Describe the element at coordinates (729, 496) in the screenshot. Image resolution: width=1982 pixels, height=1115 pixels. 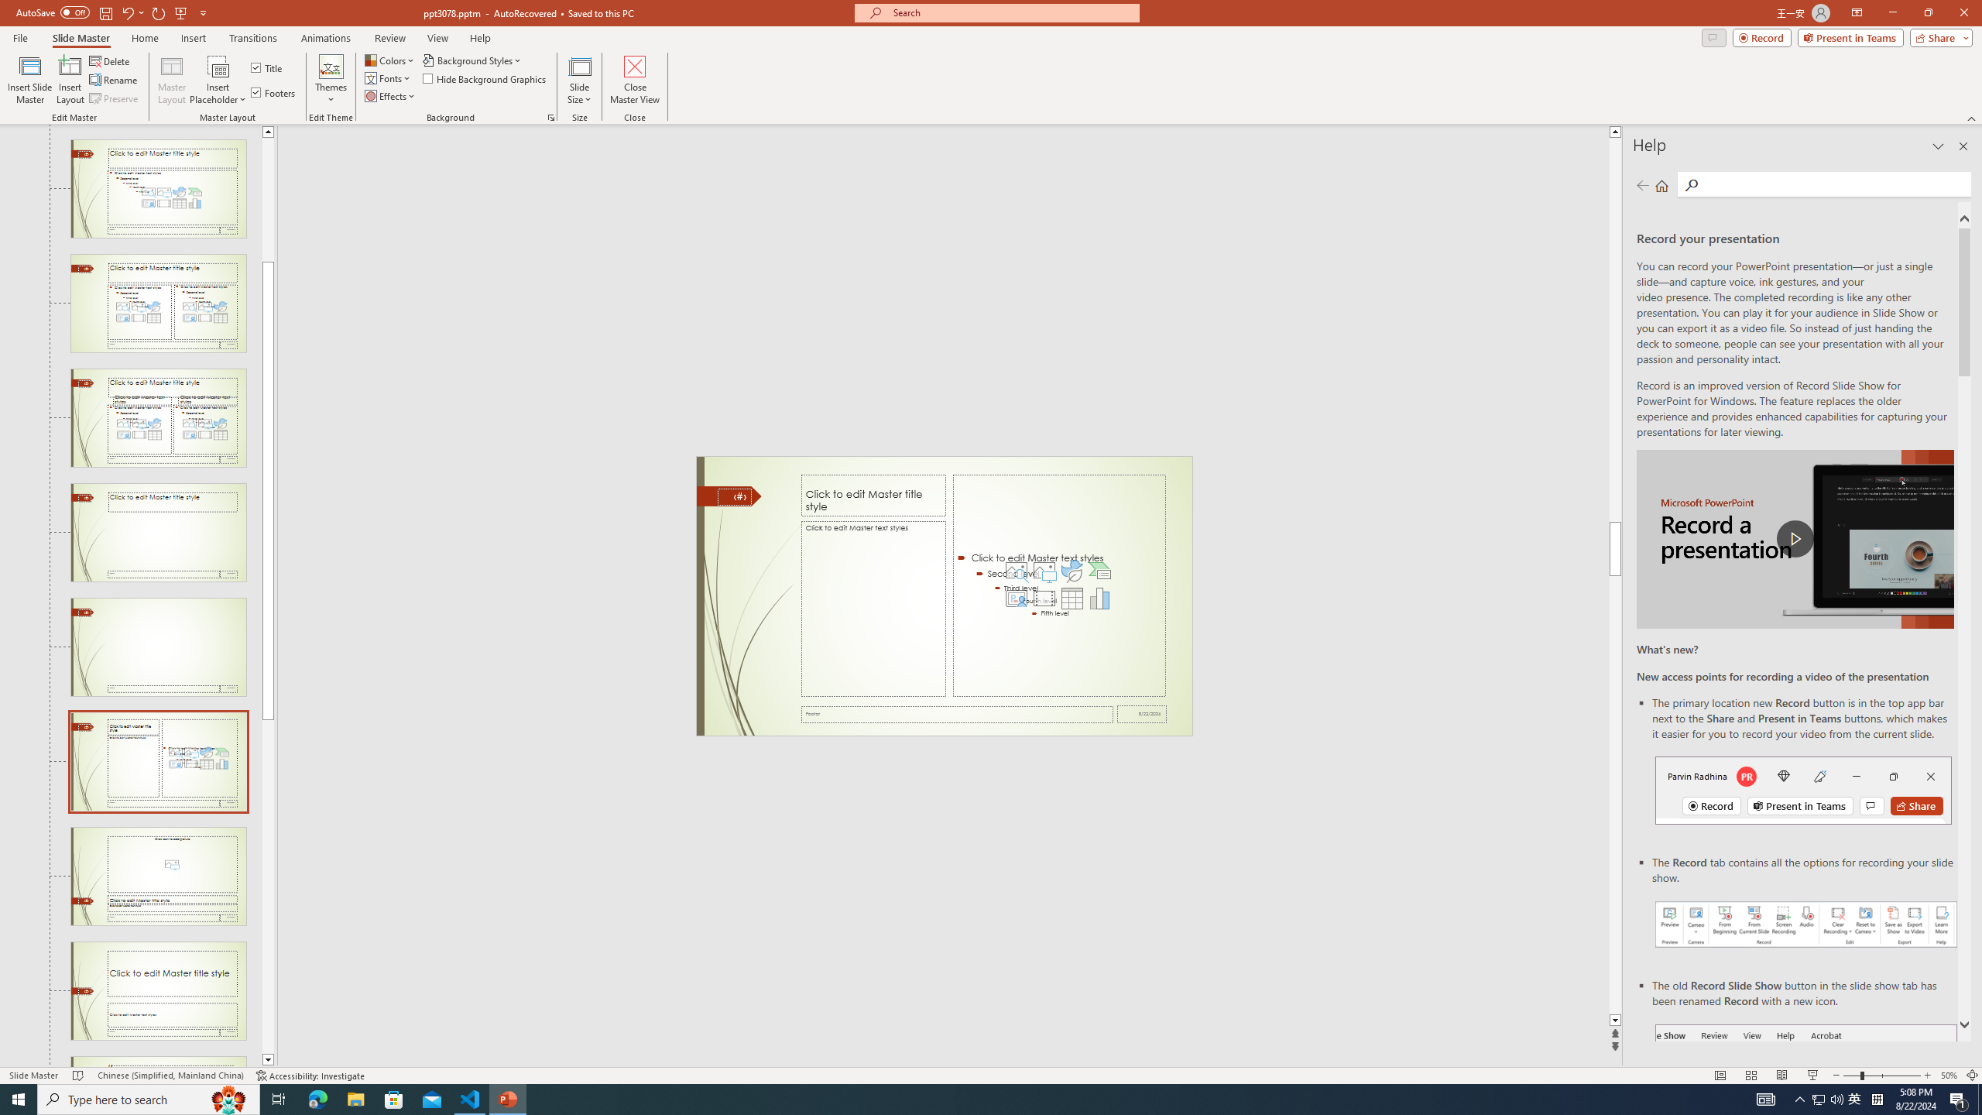
I see `Freeform 11` at that location.